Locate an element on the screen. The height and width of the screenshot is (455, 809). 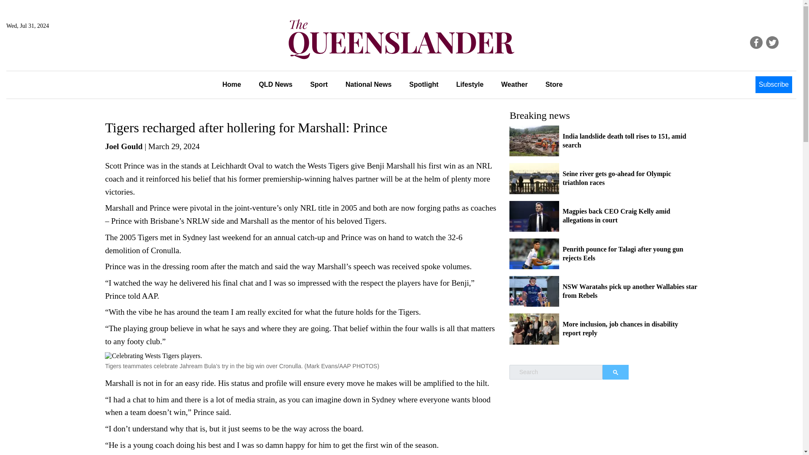
More inclusion, job chances in disability report reply is located at coordinates (620, 329).